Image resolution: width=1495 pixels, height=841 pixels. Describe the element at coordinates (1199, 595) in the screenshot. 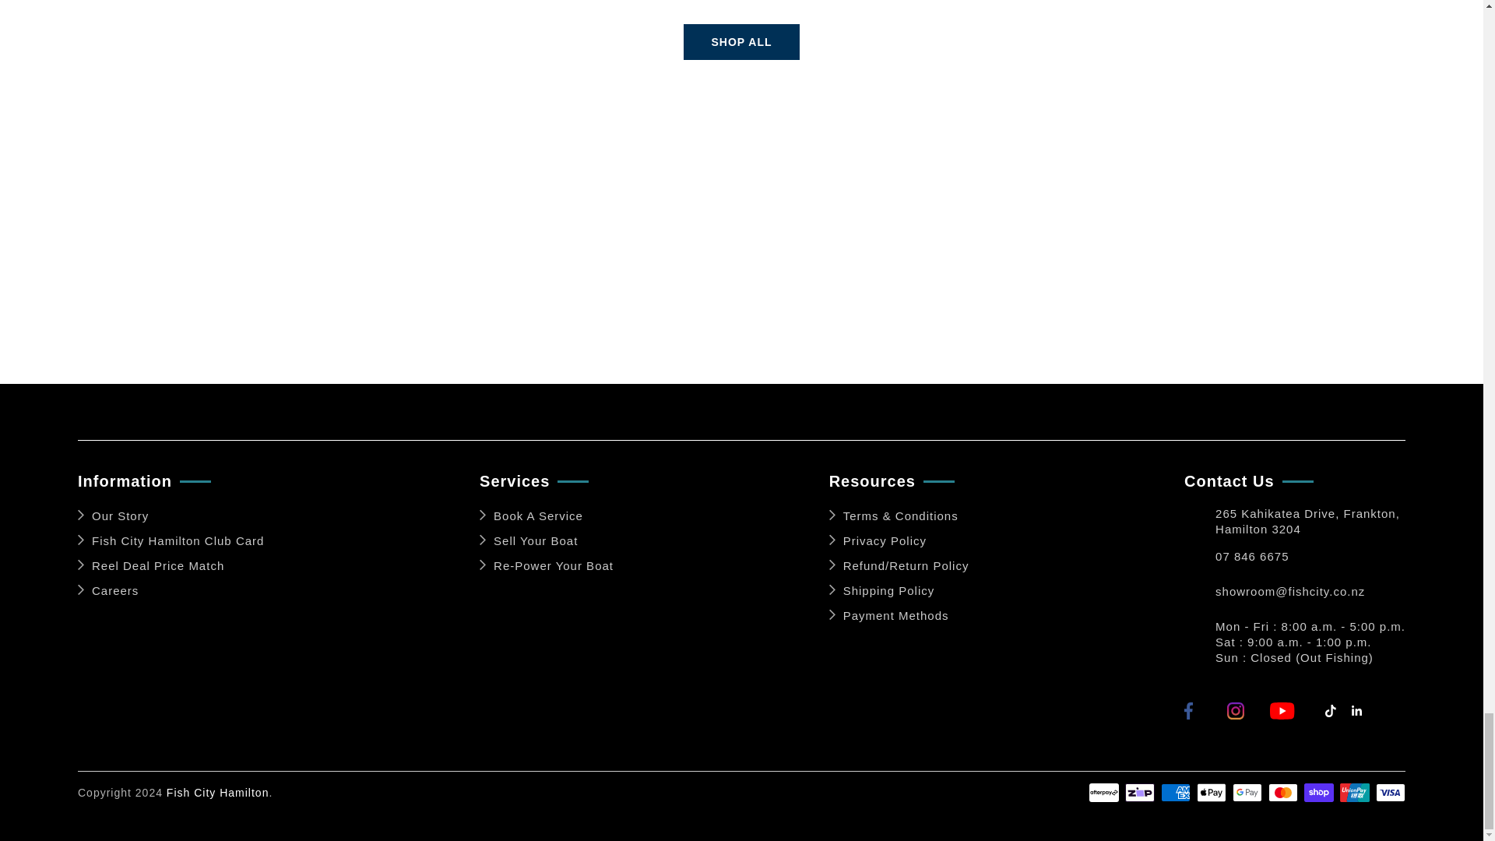

I see `Contact Us` at that location.